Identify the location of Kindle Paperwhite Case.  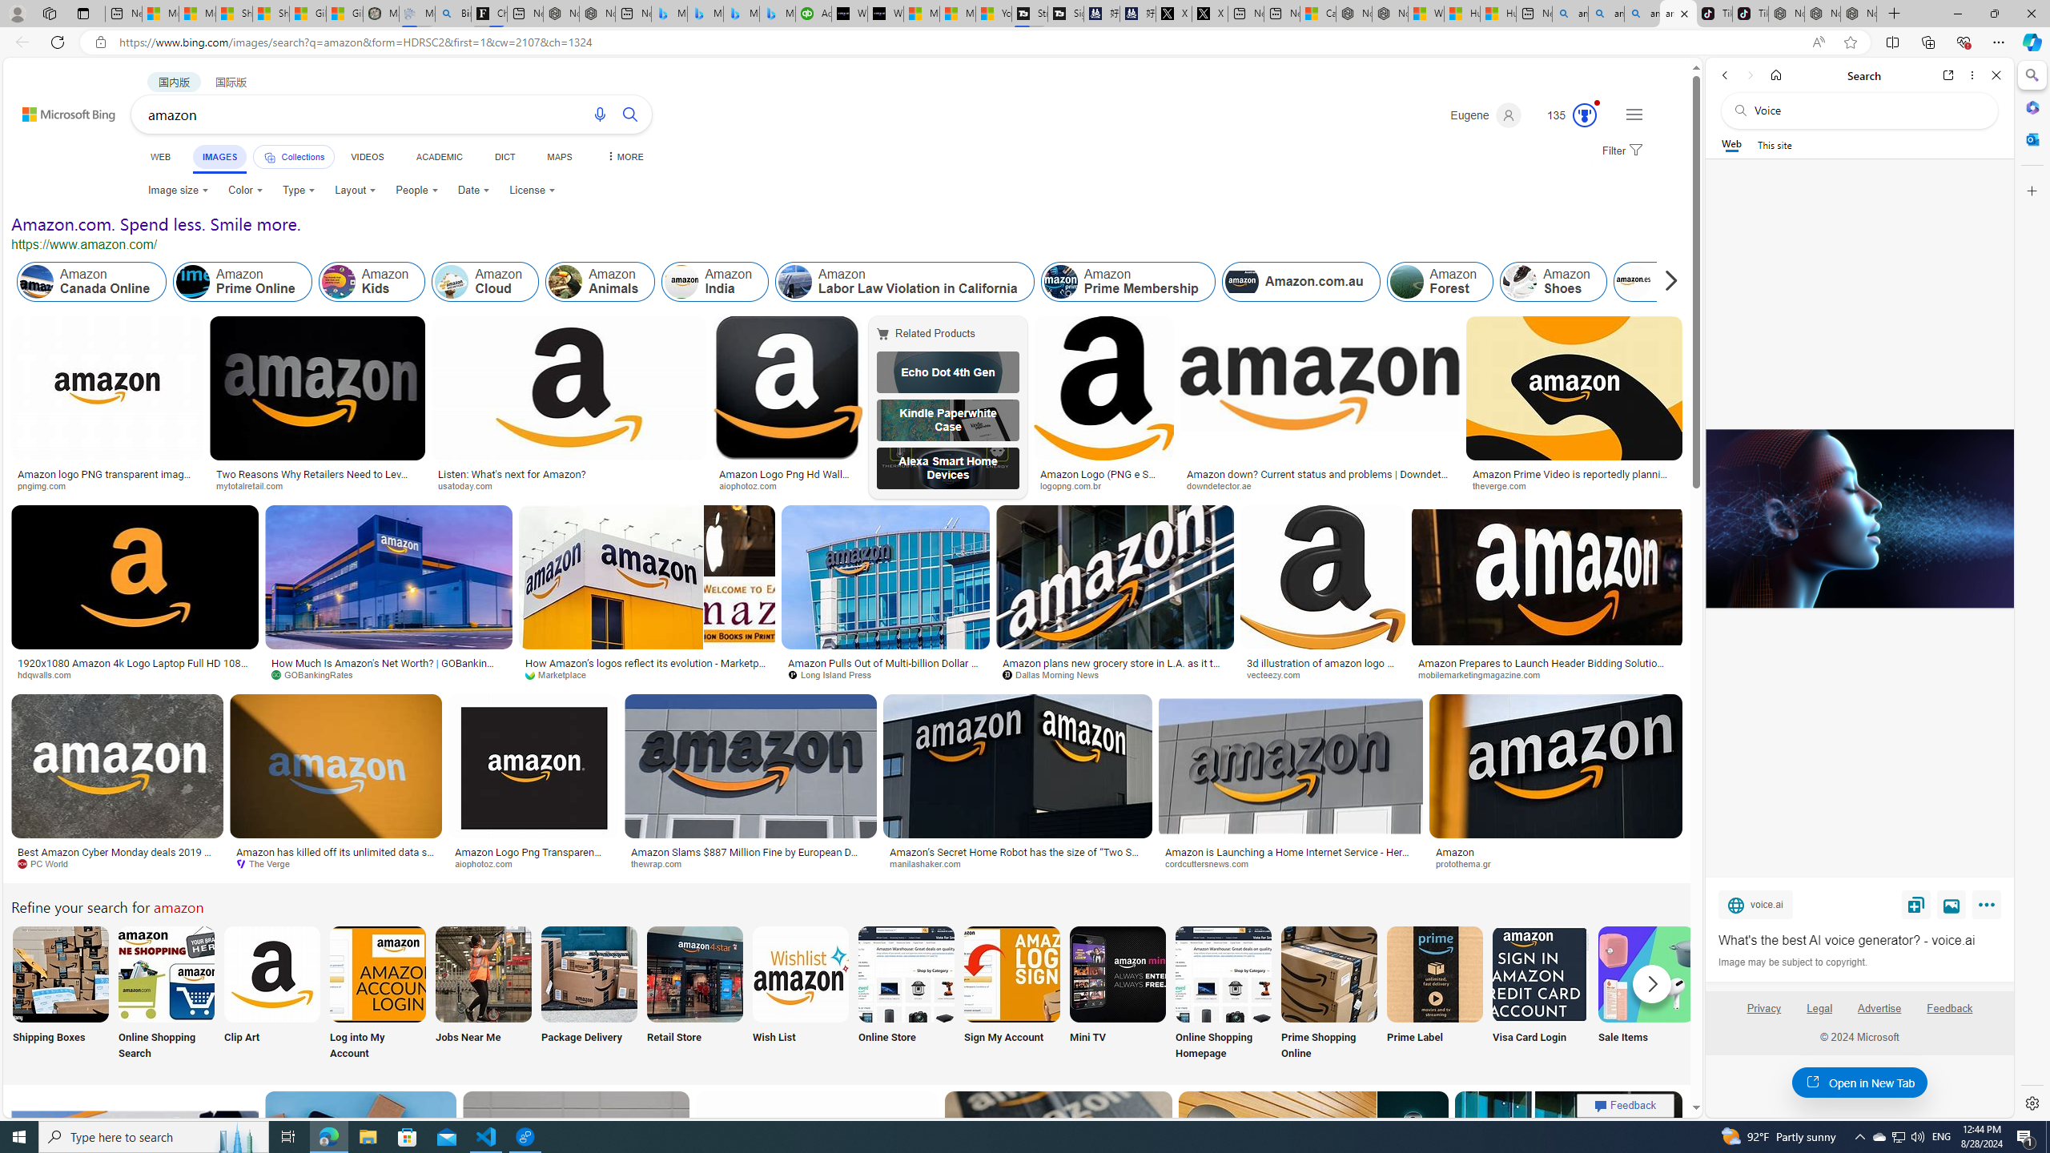
(948, 420).